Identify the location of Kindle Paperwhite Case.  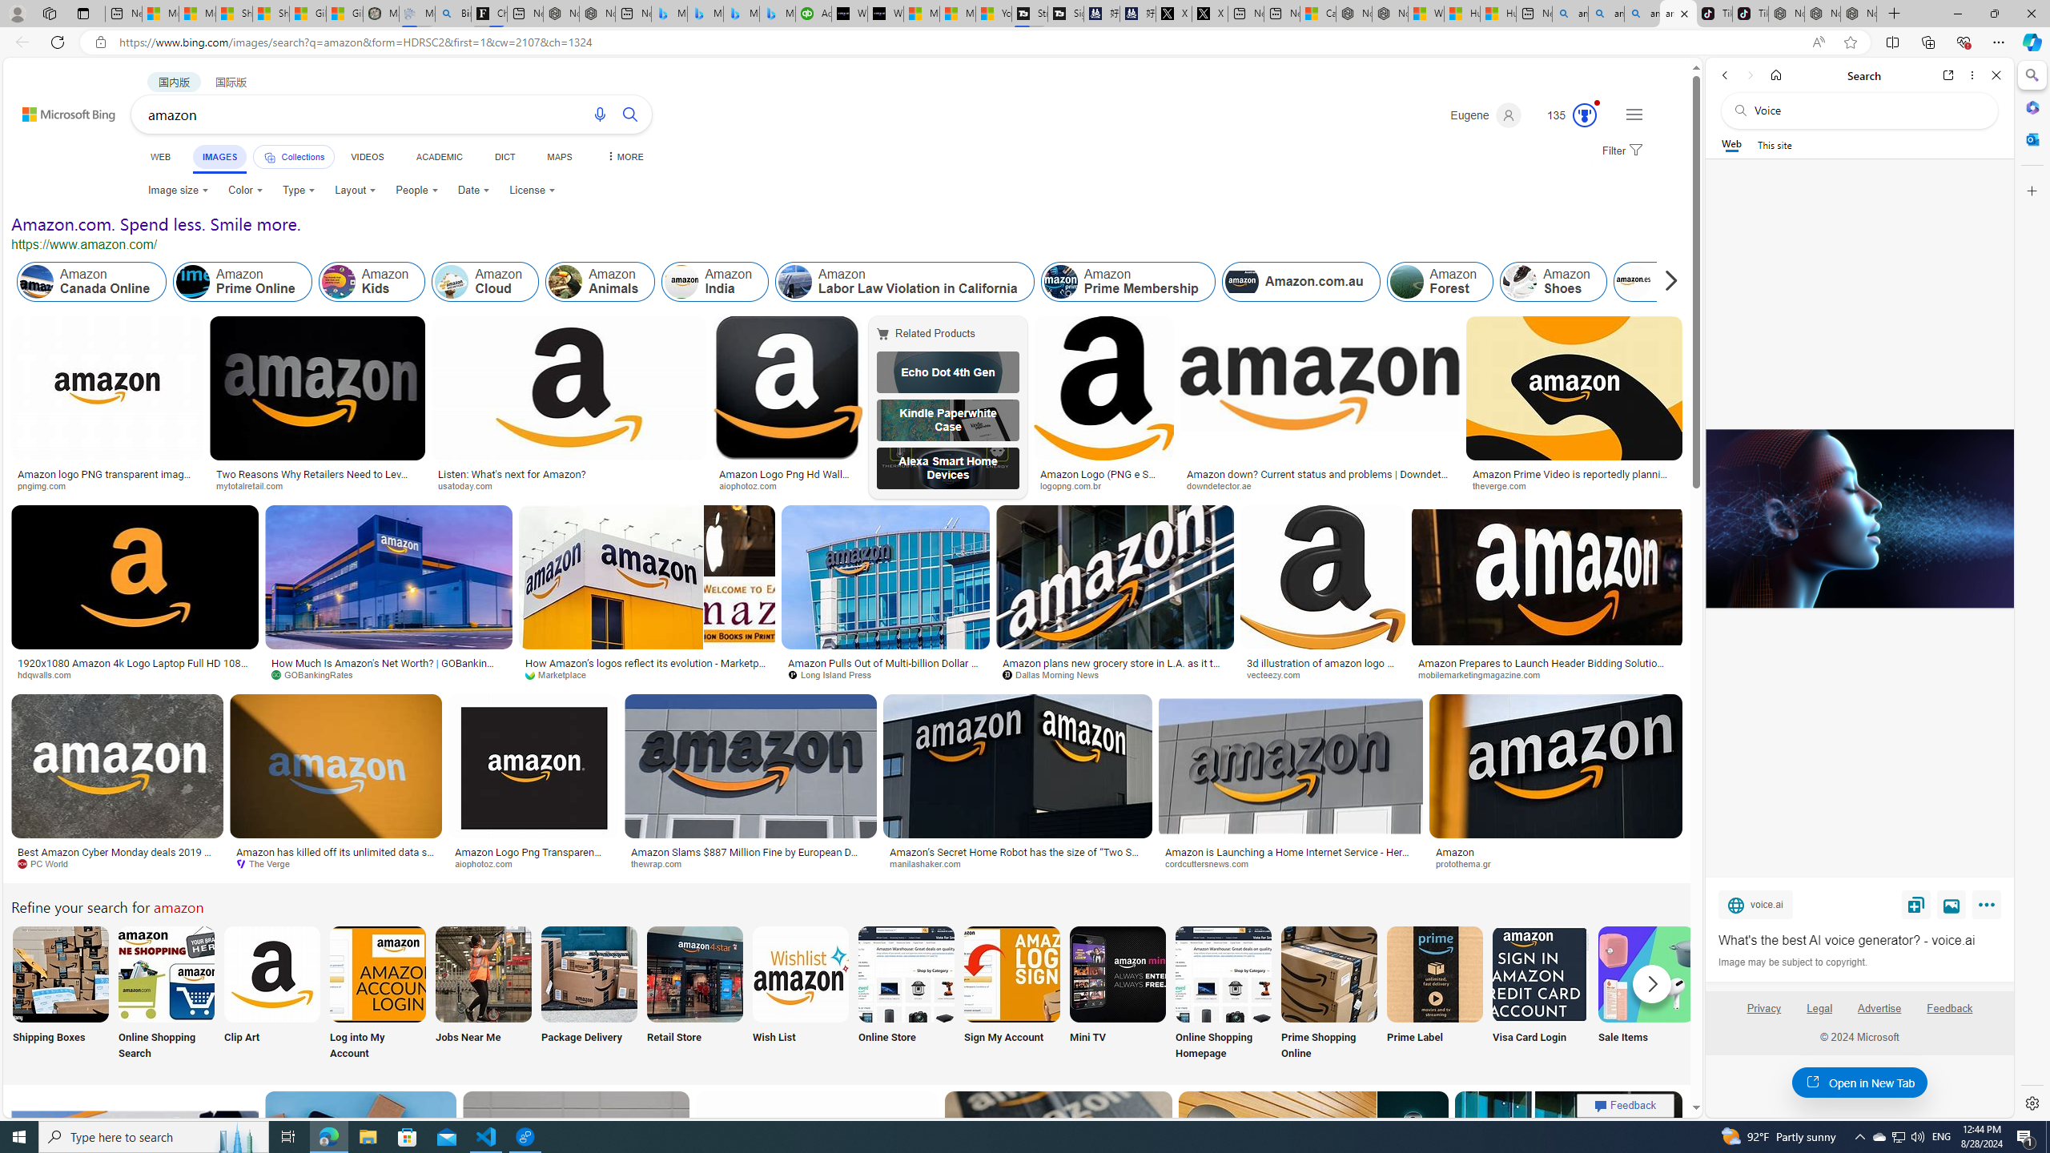
(948, 420).